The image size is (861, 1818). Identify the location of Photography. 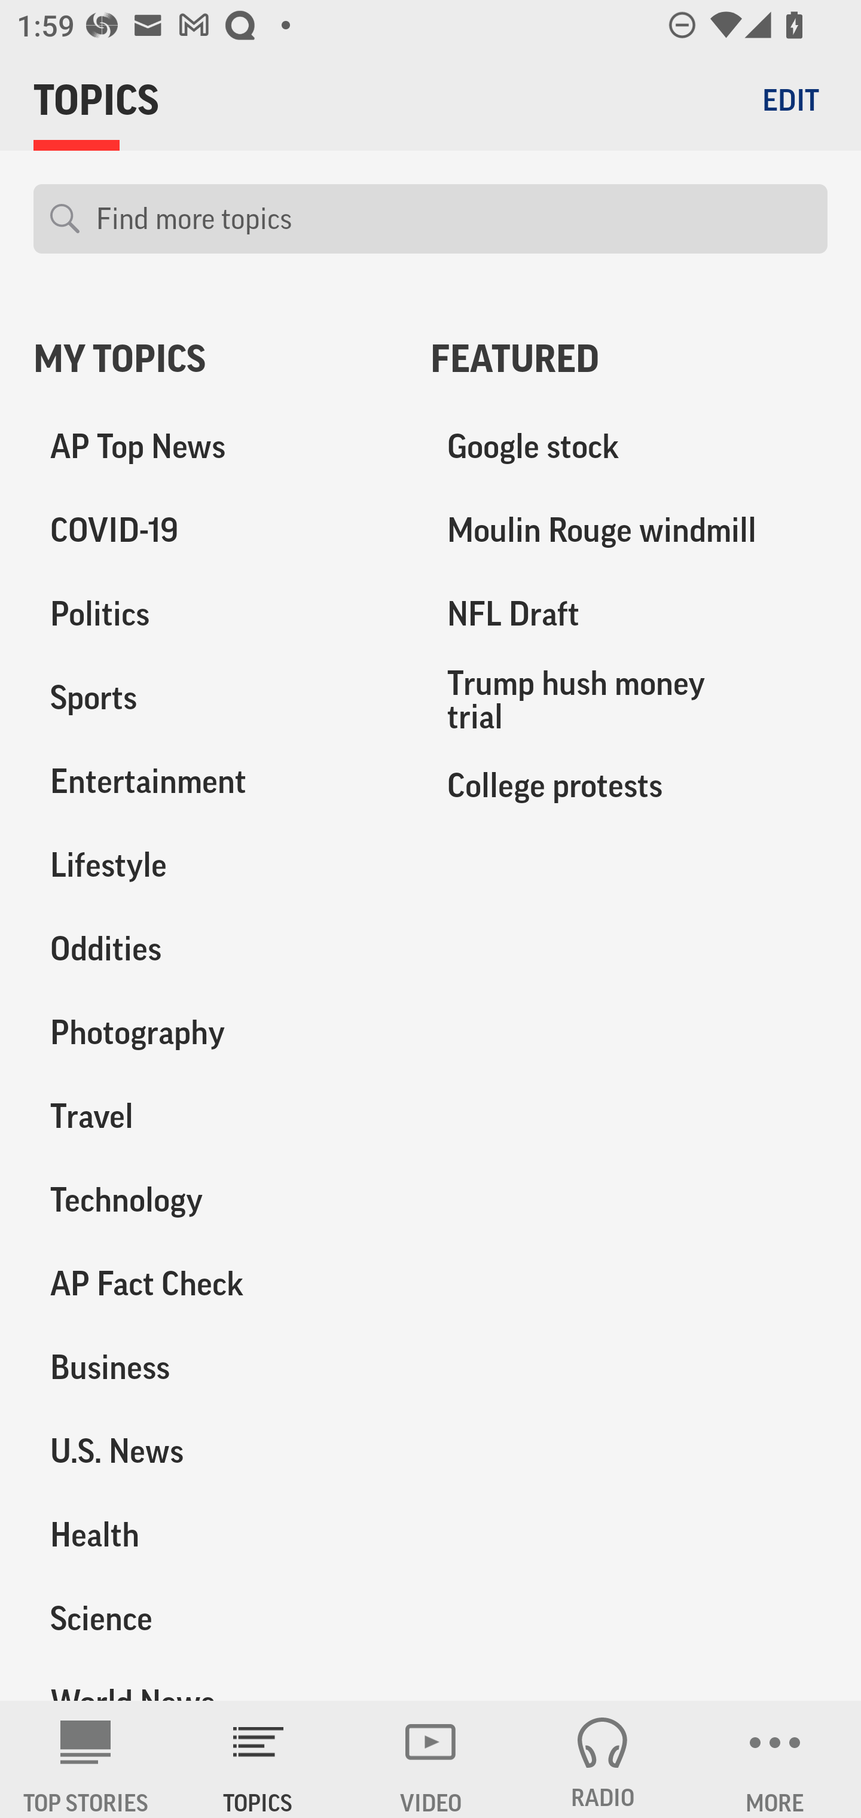
(215, 1032).